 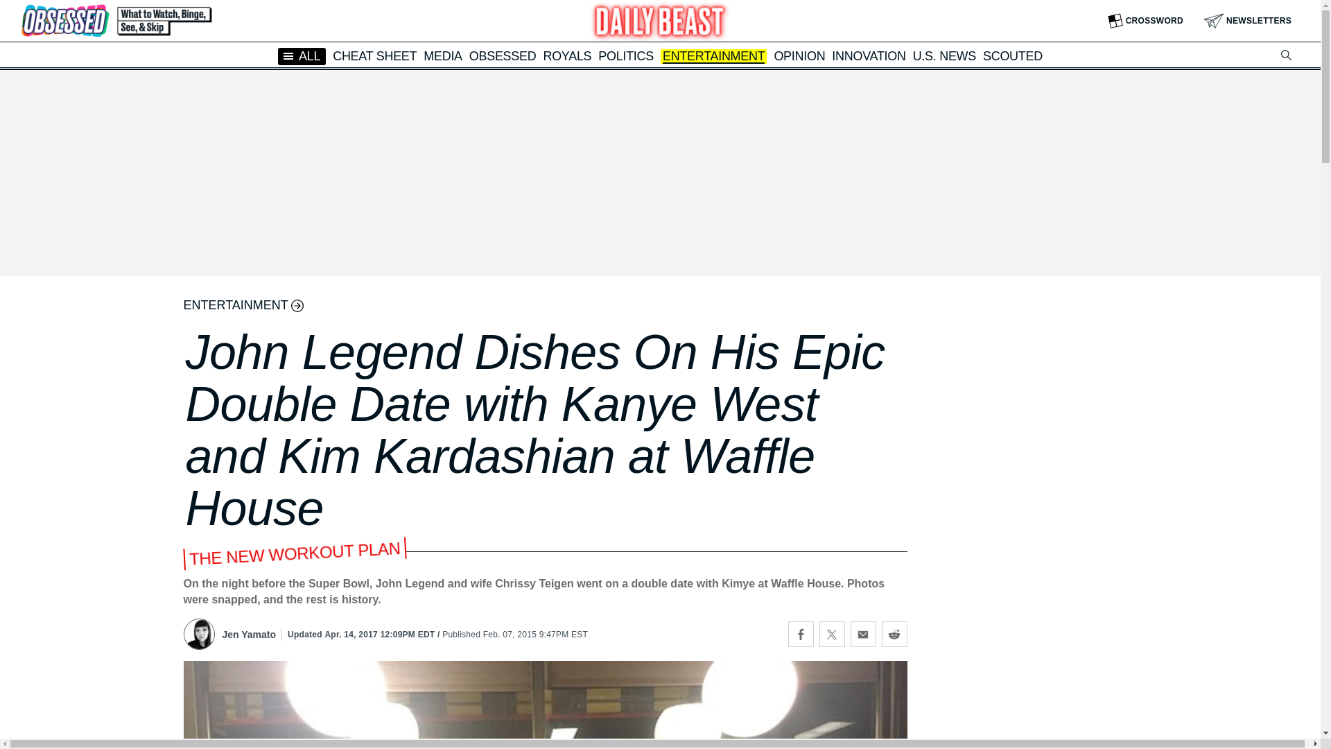 I want to click on SCOUTED, so click(x=1012, y=55).